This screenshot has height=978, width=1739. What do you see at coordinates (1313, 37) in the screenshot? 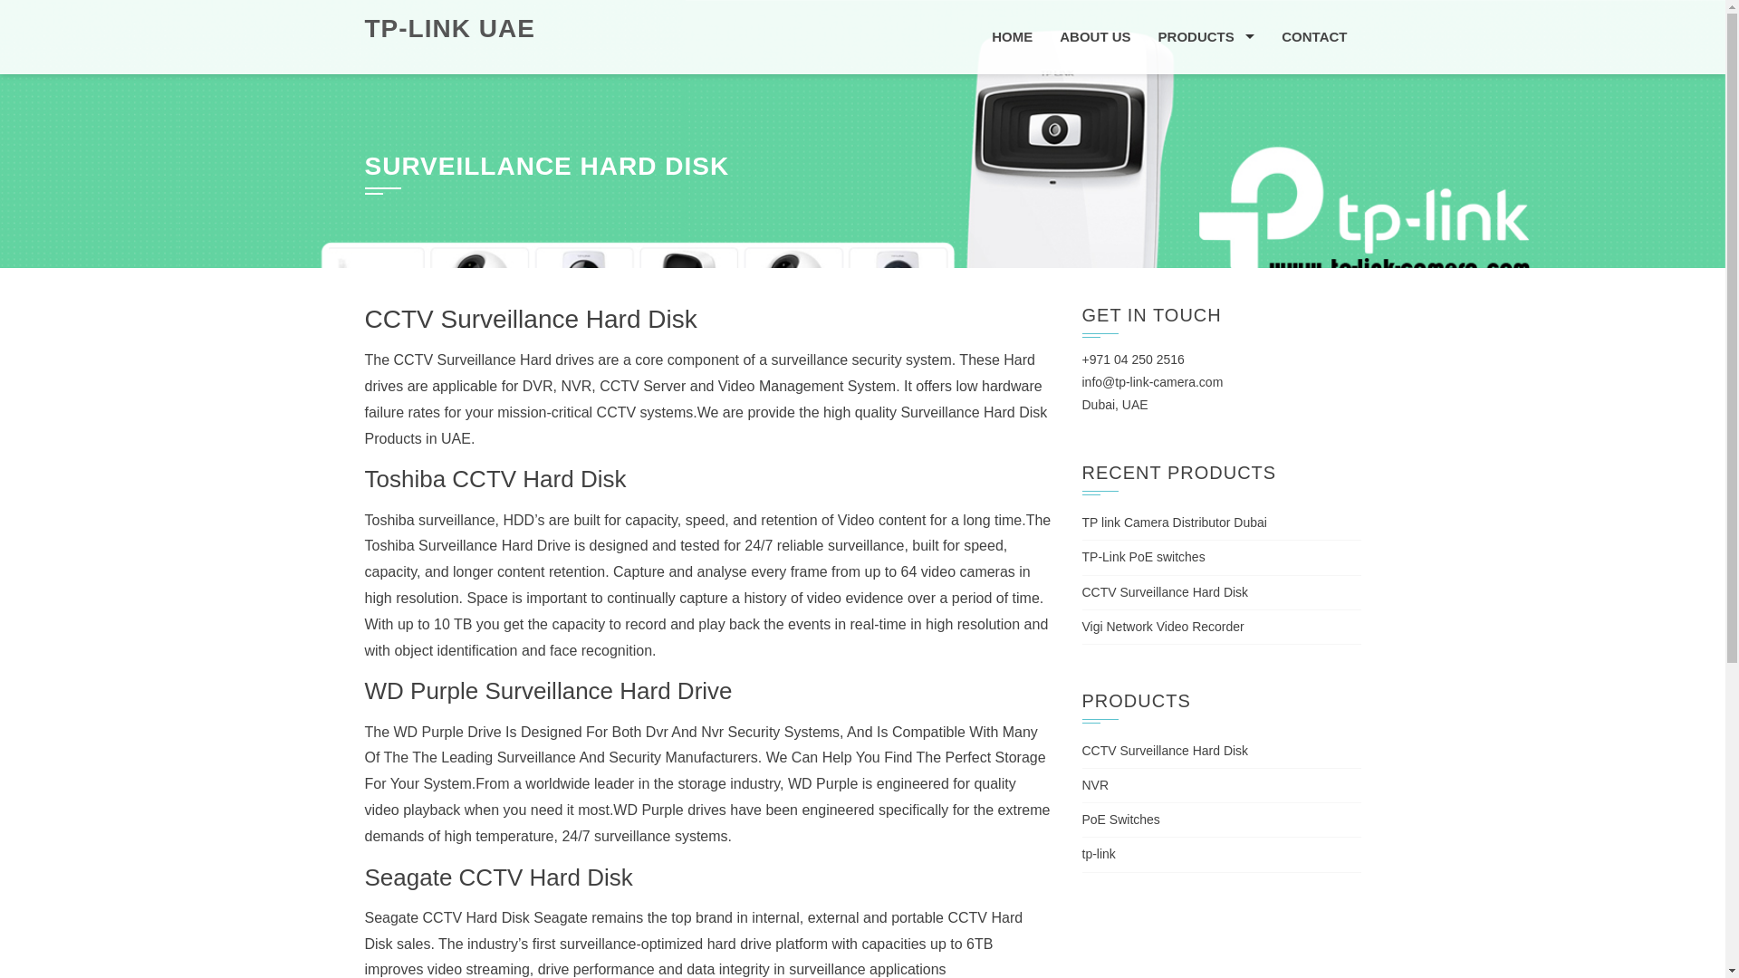
I see `CONTACT` at bounding box center [1313, 37].